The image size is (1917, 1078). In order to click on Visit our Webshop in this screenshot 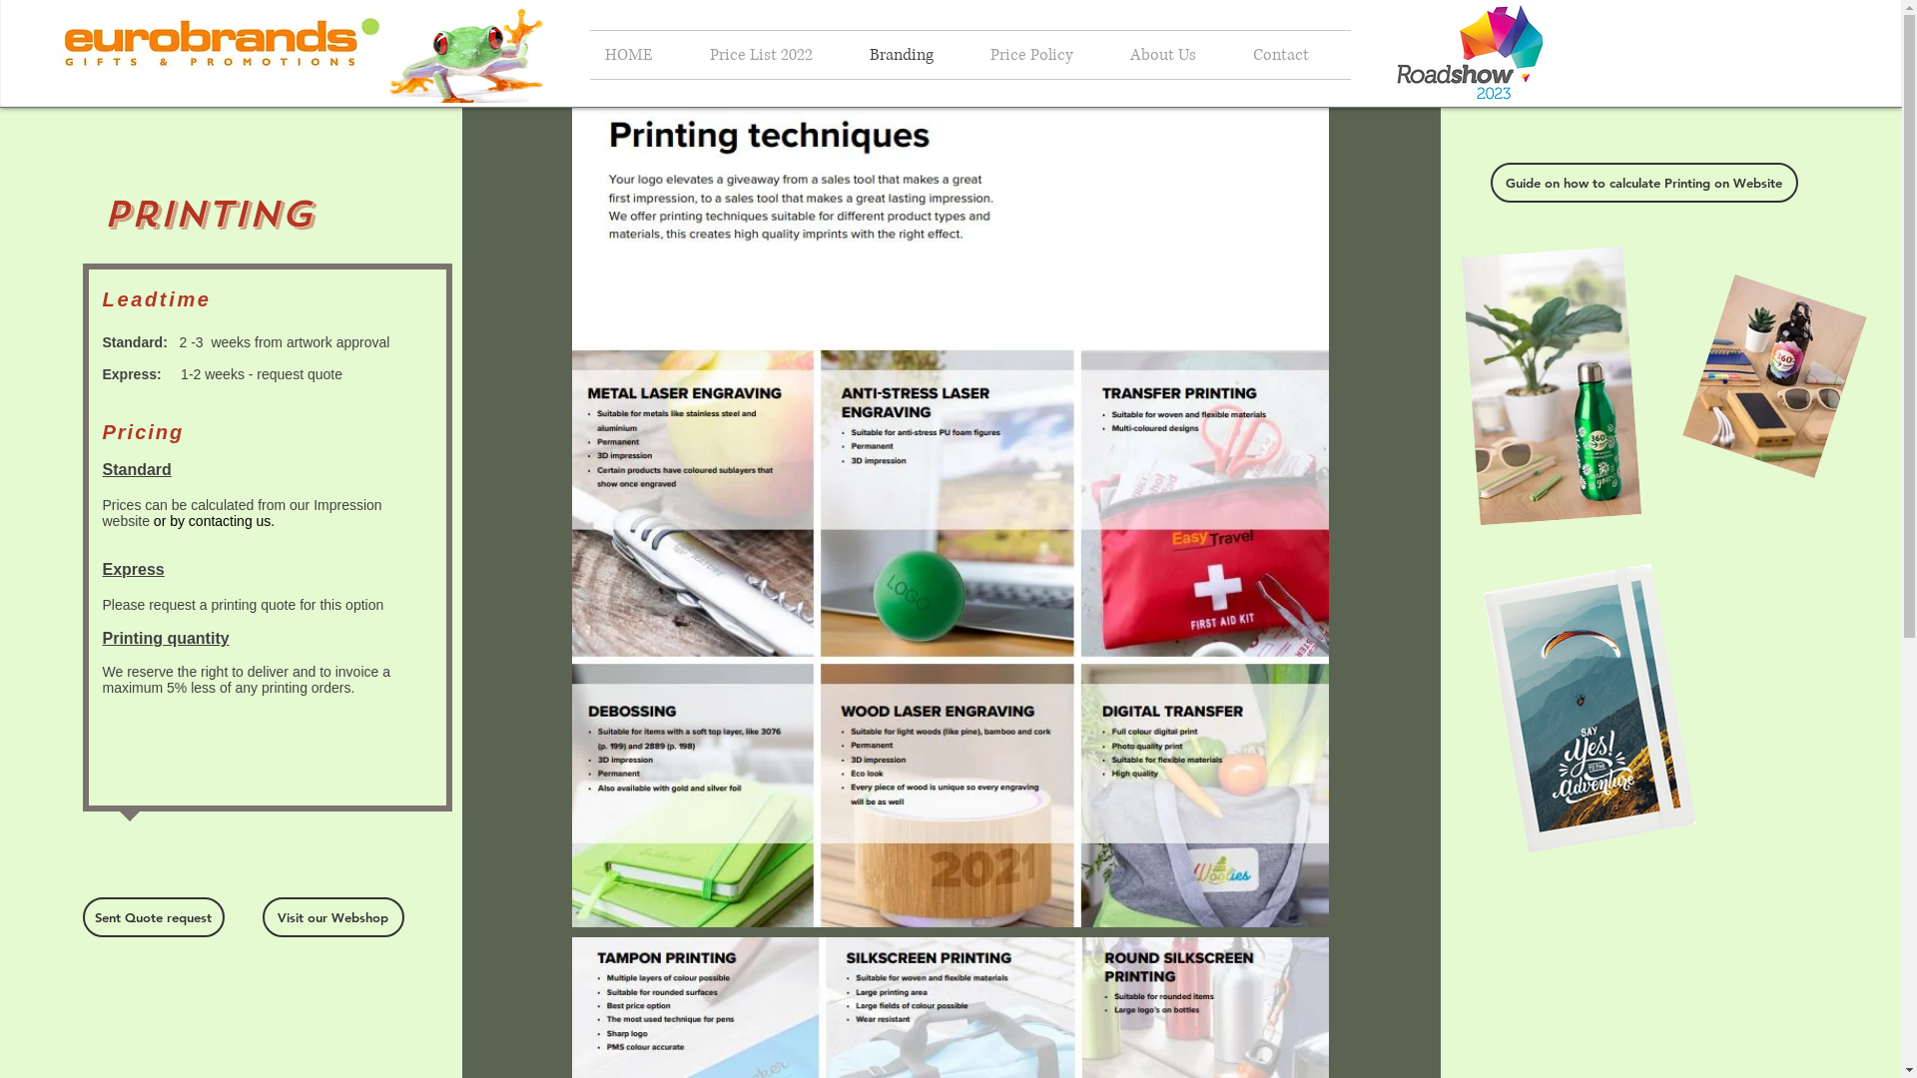, I will do `click(332, 917)`.